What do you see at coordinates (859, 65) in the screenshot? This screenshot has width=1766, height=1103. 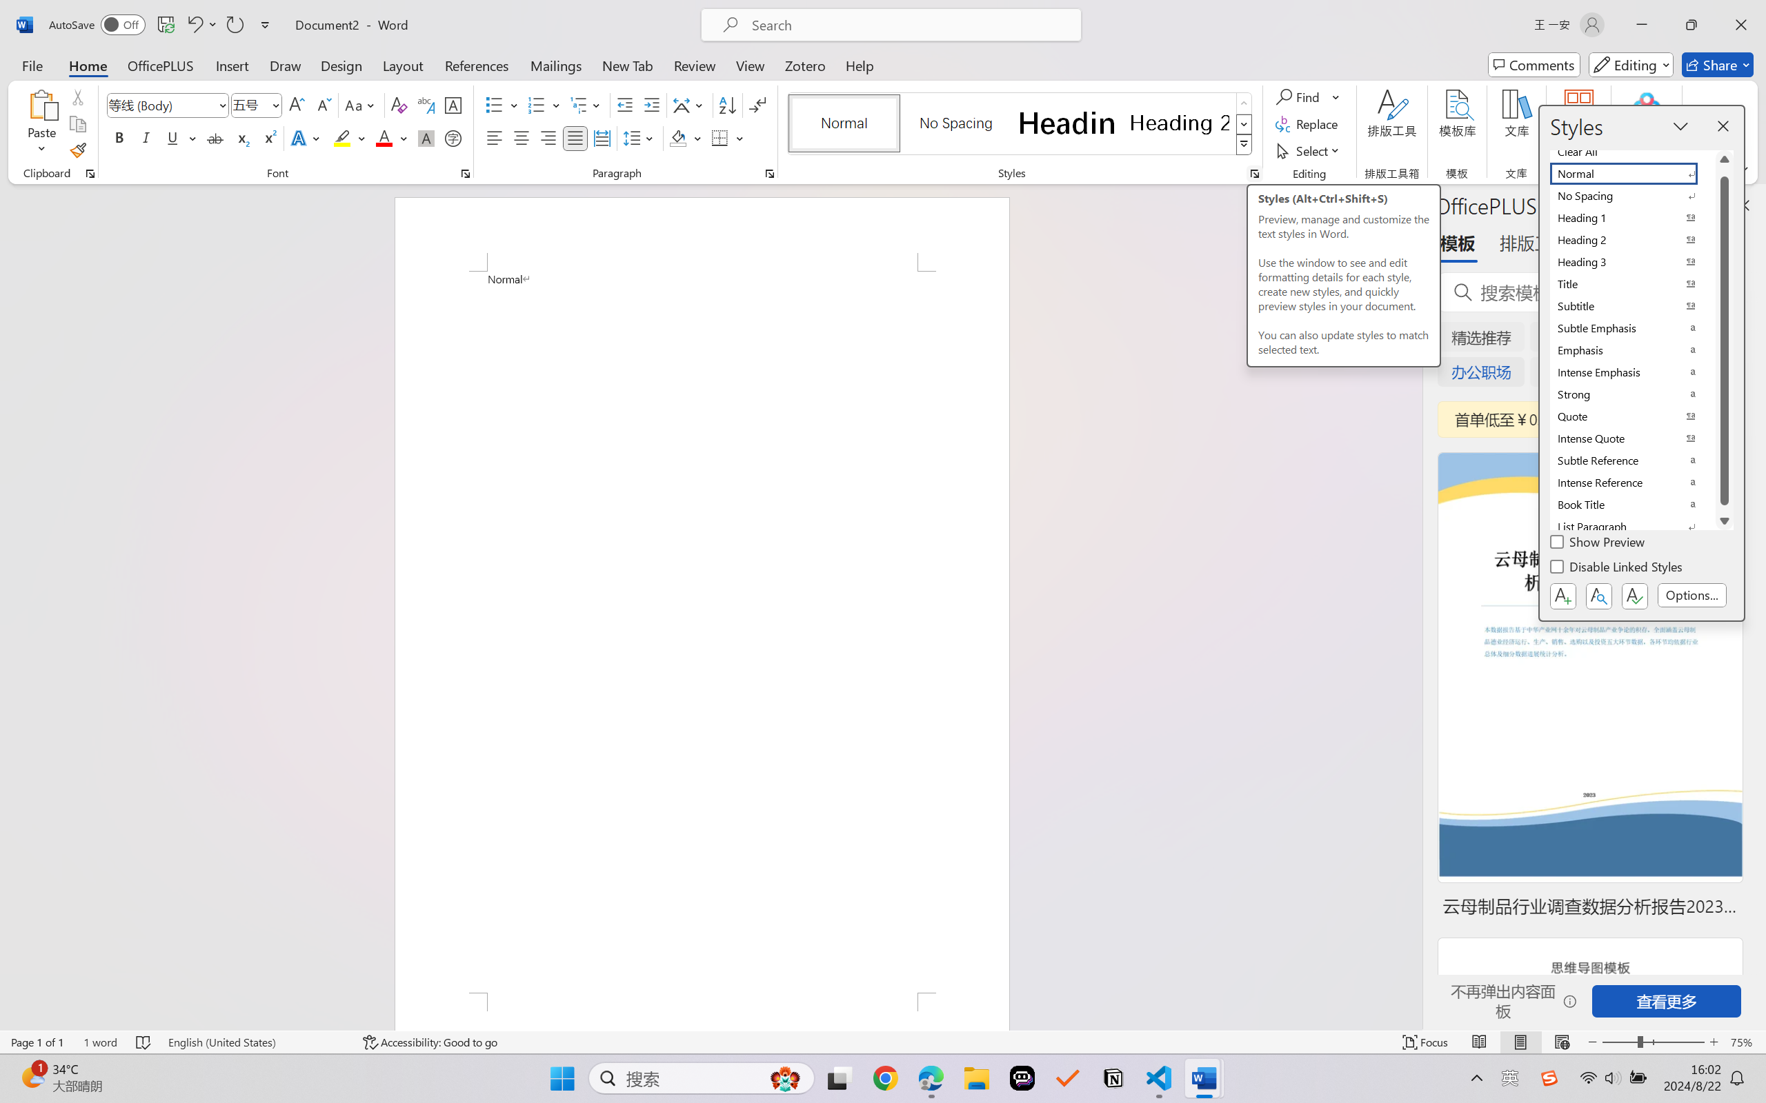 I see `Help` at bounding box center [859, 65].